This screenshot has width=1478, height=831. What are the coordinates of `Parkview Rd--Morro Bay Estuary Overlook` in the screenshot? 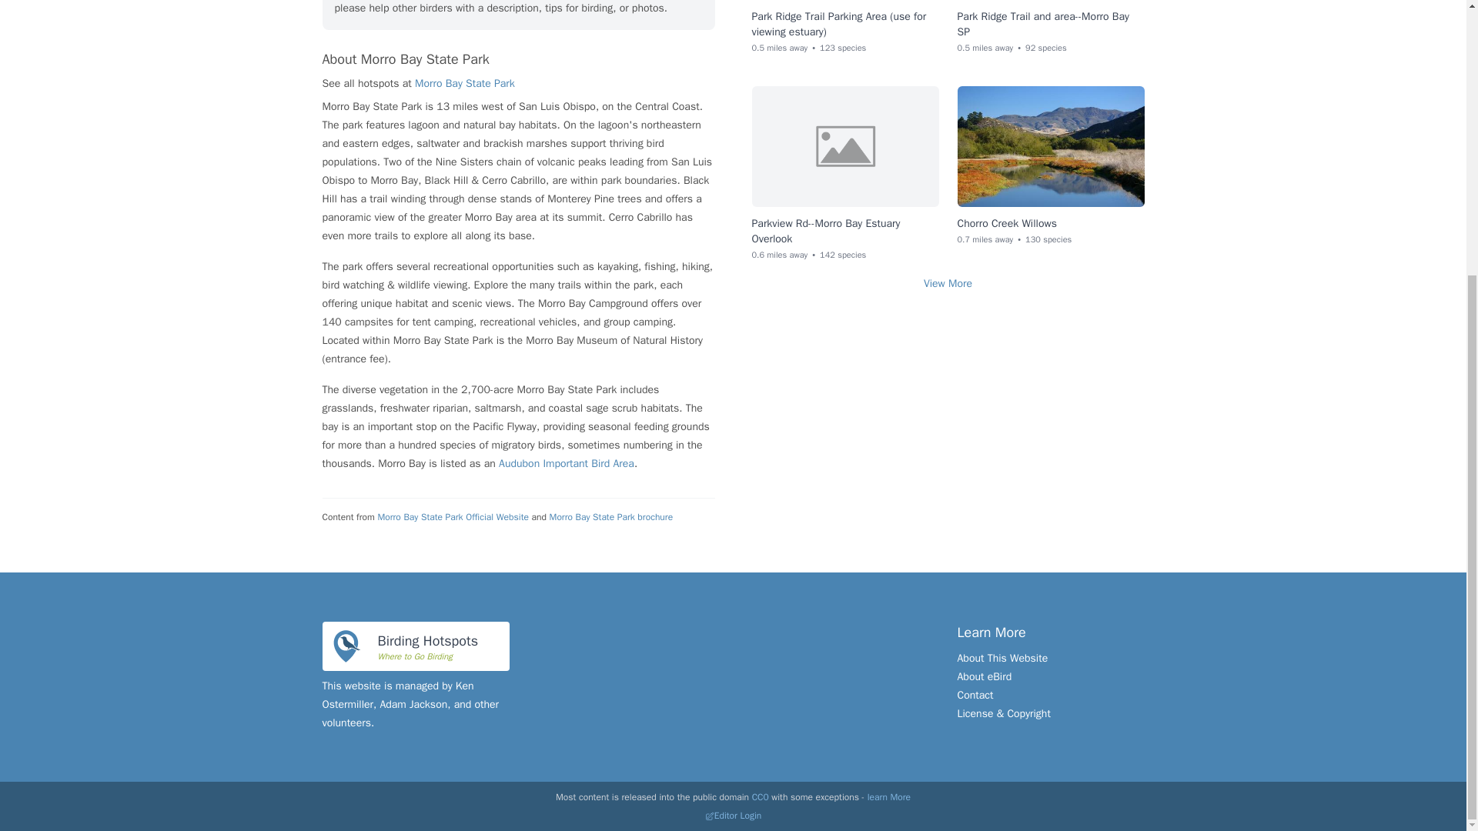 It's located at (415, 646).